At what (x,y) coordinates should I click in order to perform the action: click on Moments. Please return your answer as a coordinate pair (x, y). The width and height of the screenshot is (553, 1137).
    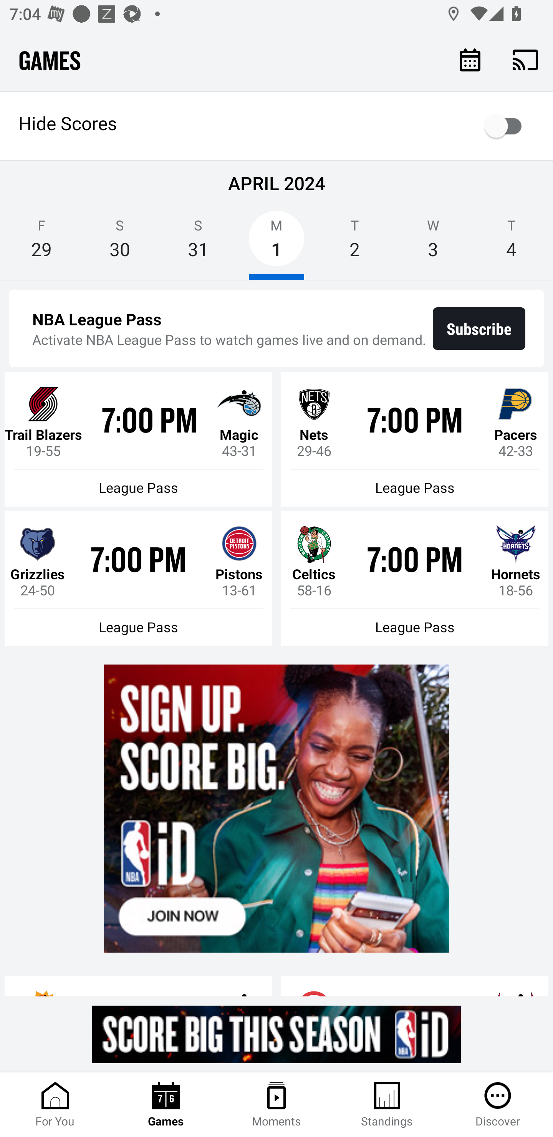
    Looking at the image, I should click on (276, 1105).